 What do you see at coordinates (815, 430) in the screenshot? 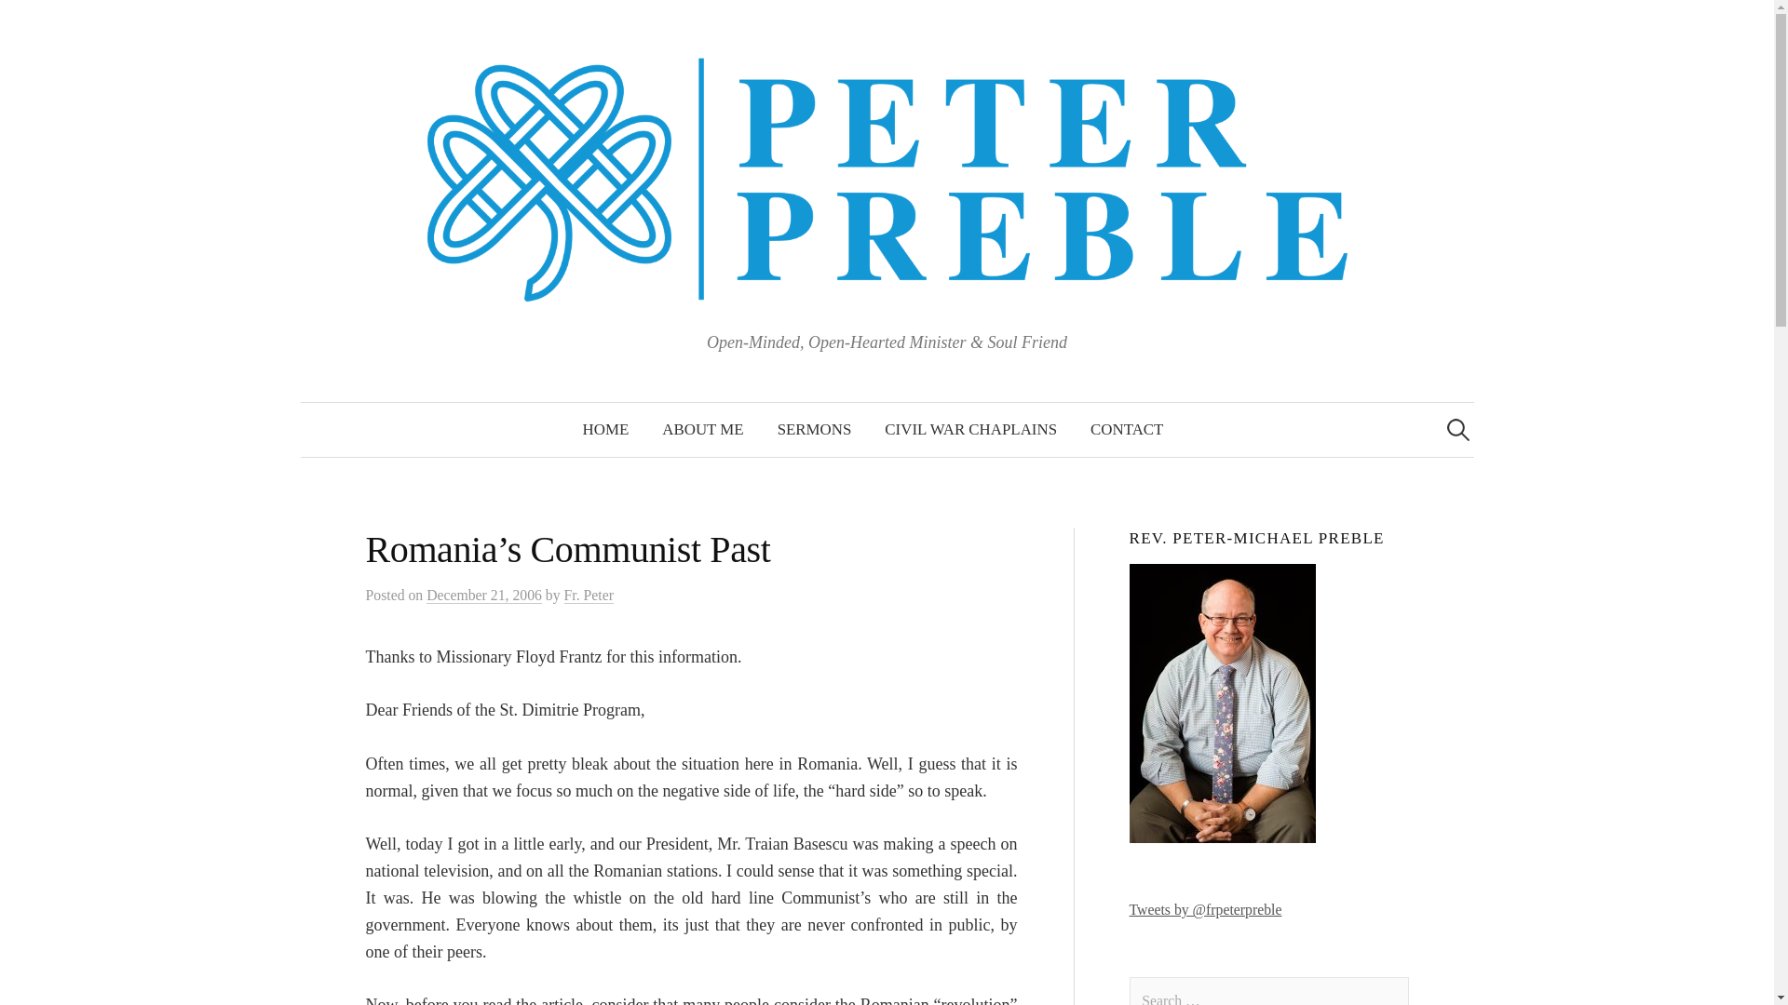
I see `SERMONS` at bounding box center [815, 430].